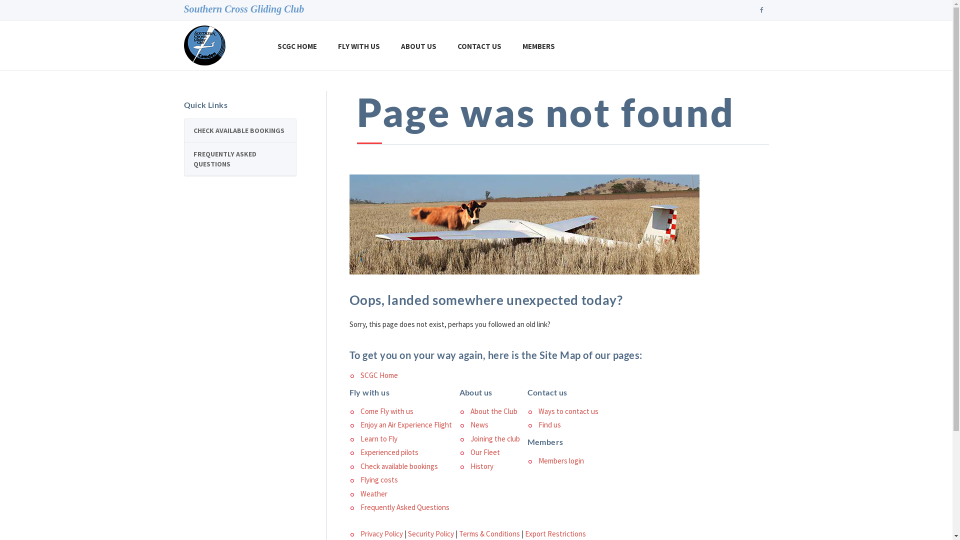 The height and width of the screenshot is (540, 960). I want to click on News, so click(479, 425).